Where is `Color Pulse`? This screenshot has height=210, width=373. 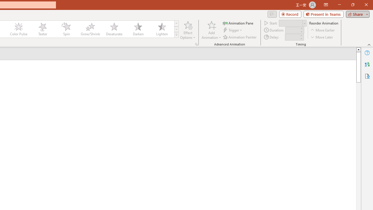 Color Pulse is located at coordinates (19, 29).